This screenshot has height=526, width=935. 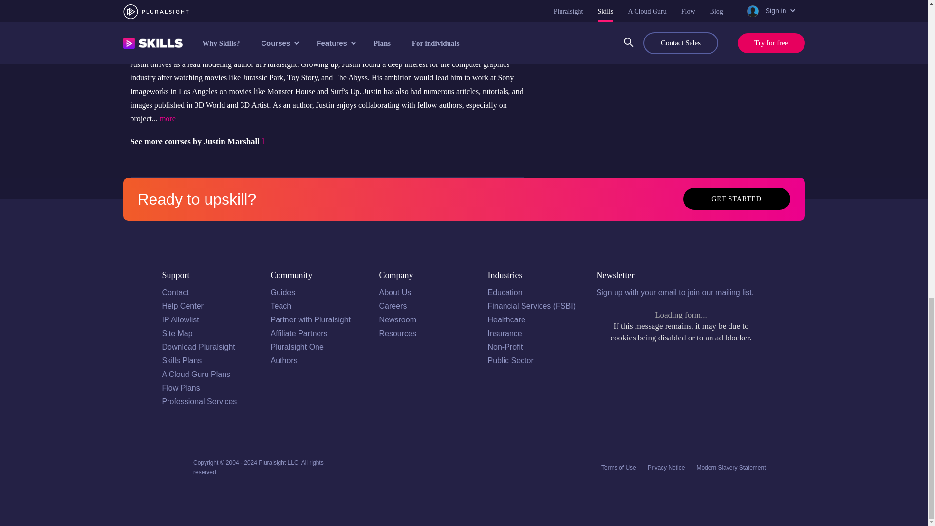 What do you see at coordinates (736, 199) in the screenshot?
I see `Get started` at bounding box center [736, 199].